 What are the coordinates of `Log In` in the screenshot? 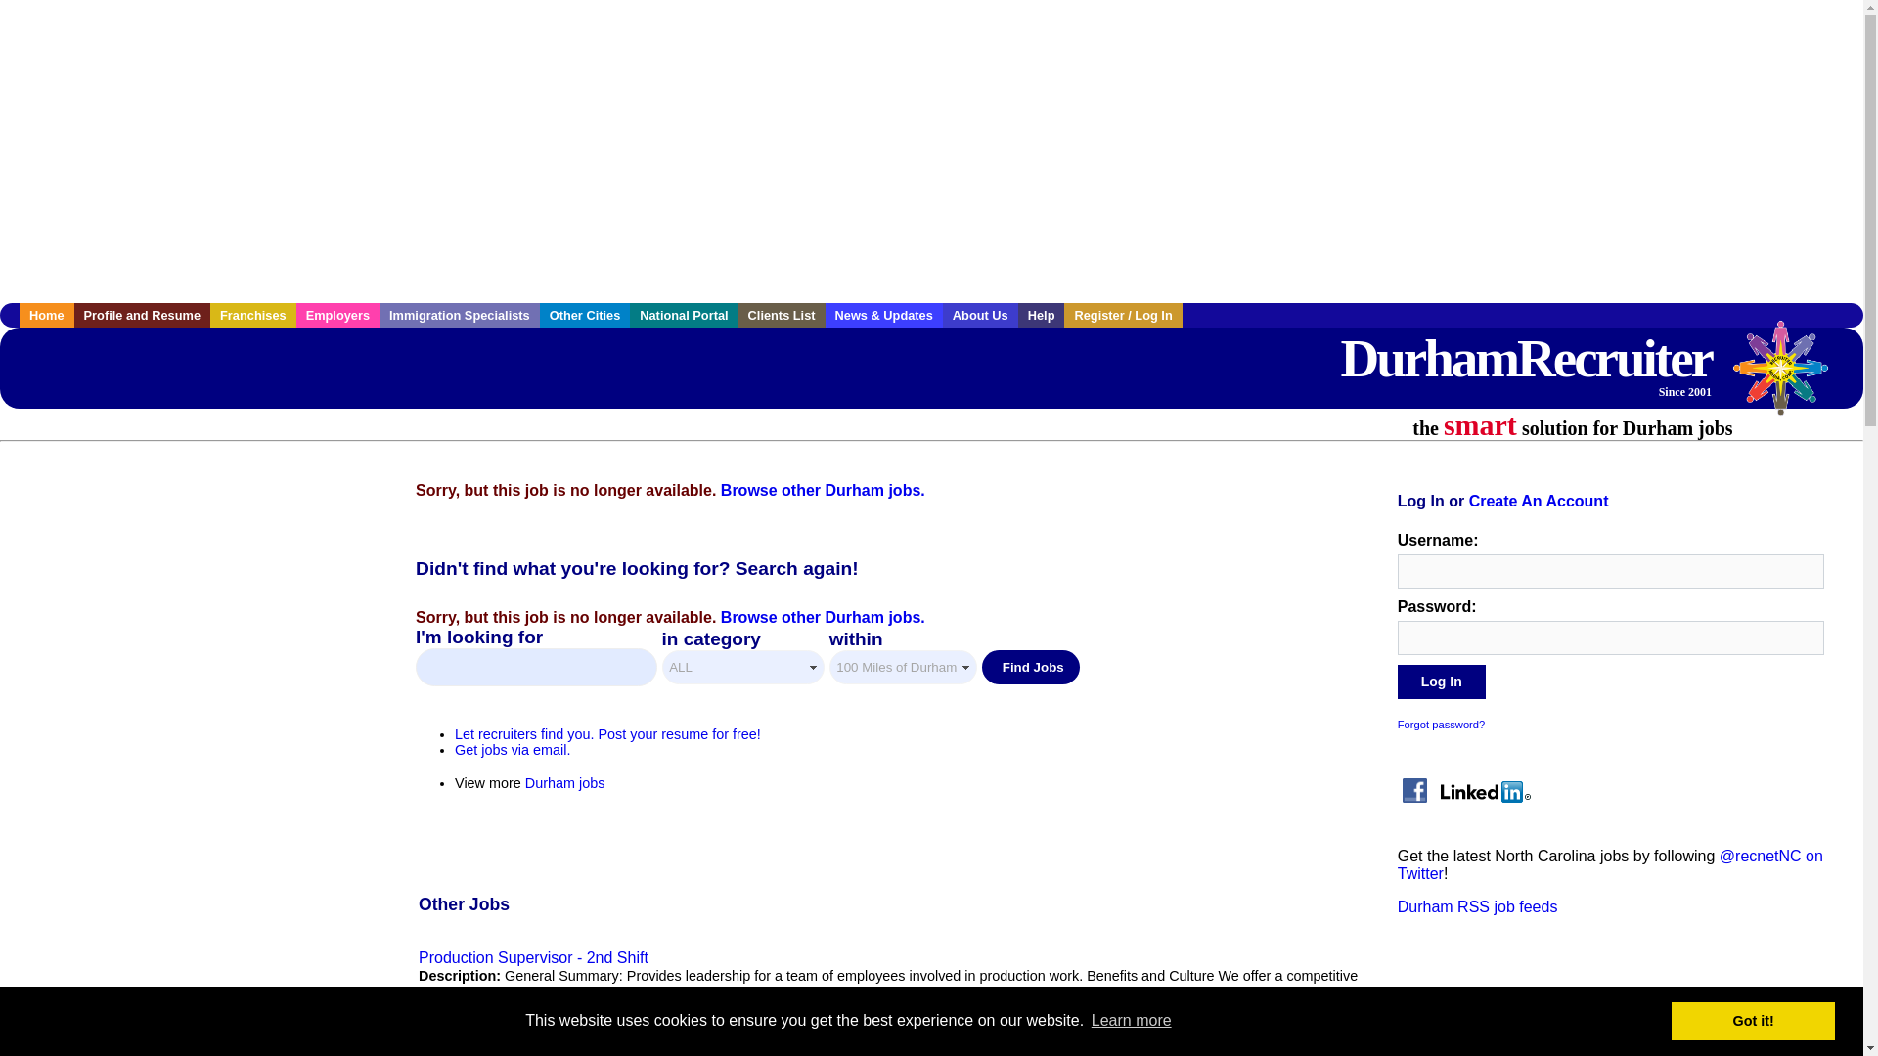 It's located at (1441, 682).